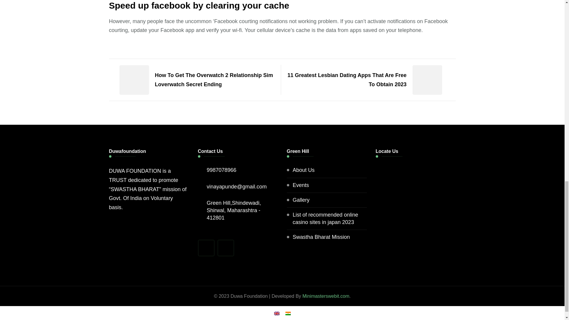  What do you see at coordinates (370, 80) in the screenshot?
I see `11 Greatest Lesbian Dating Apps That Are Free To Obtain 2023` at bounding box center [370, 80].